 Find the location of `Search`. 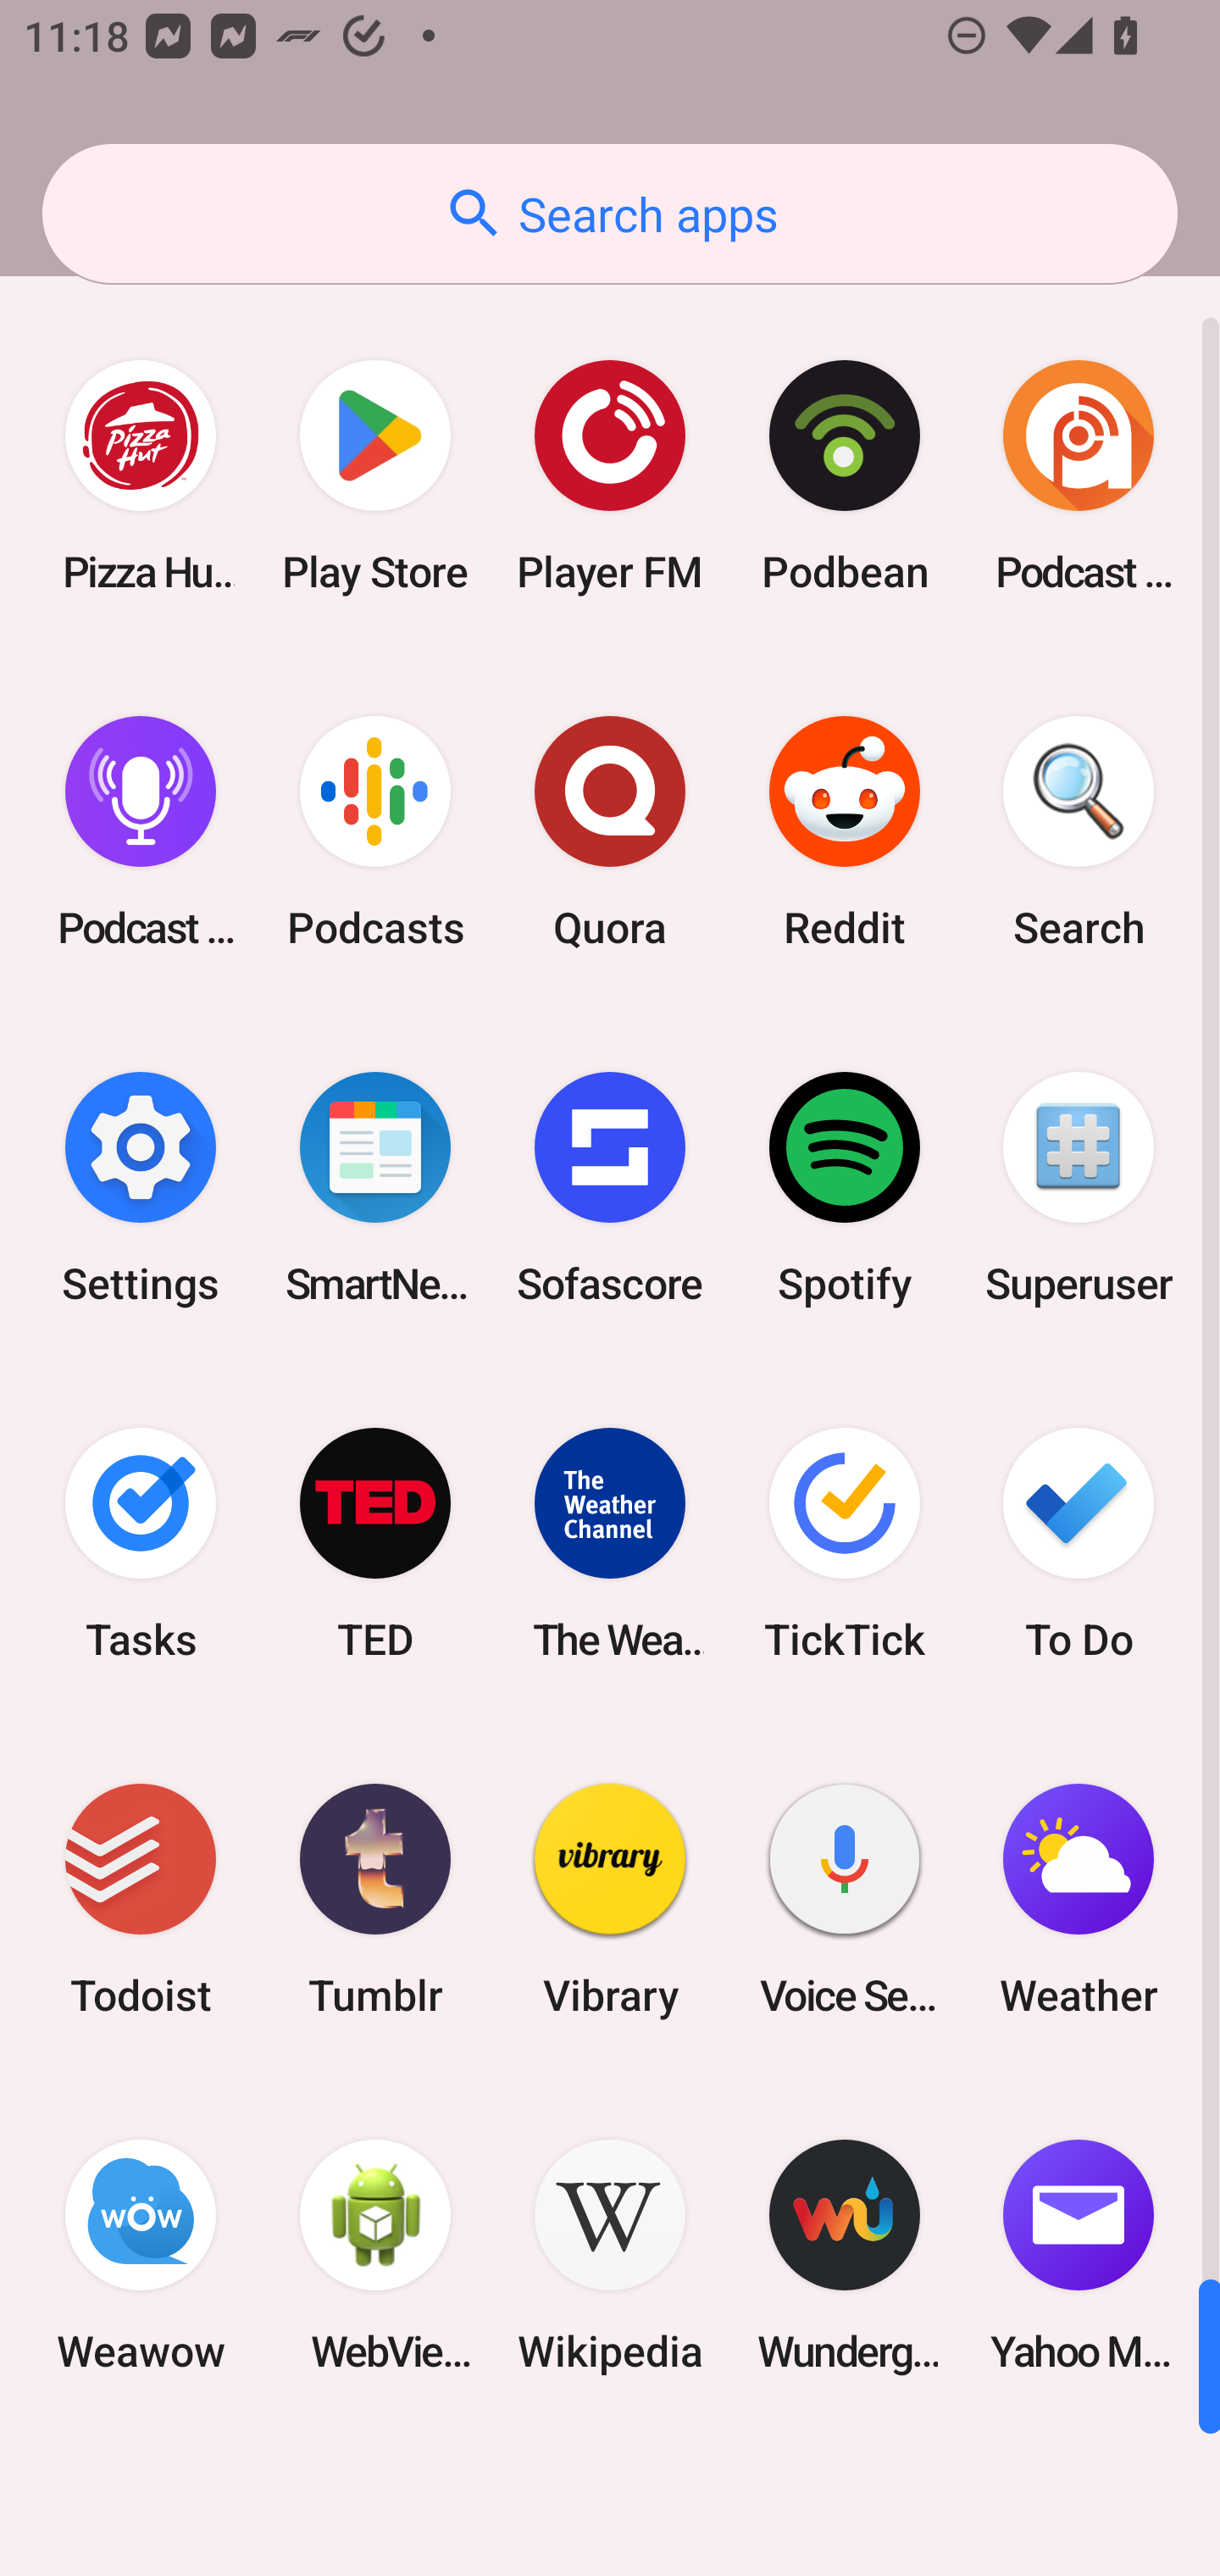

Search is located at coordinates (1079, 832).